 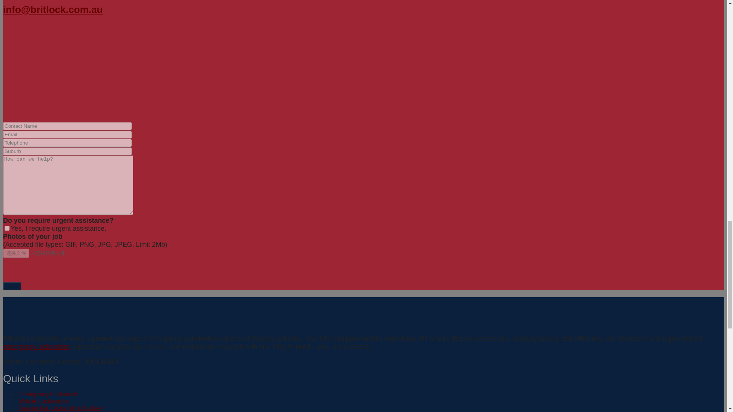 I want to click on Yes, I require urgent assistance., so click(x=7, y=228).